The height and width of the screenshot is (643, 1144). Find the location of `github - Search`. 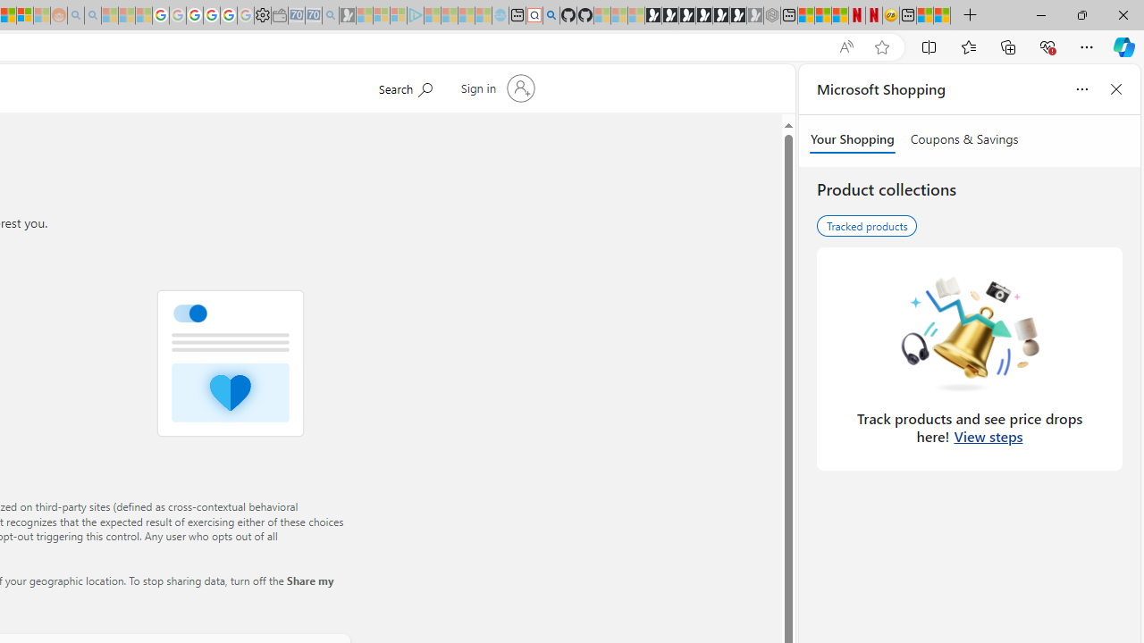

github - Search is located at coordinates (551, 16).